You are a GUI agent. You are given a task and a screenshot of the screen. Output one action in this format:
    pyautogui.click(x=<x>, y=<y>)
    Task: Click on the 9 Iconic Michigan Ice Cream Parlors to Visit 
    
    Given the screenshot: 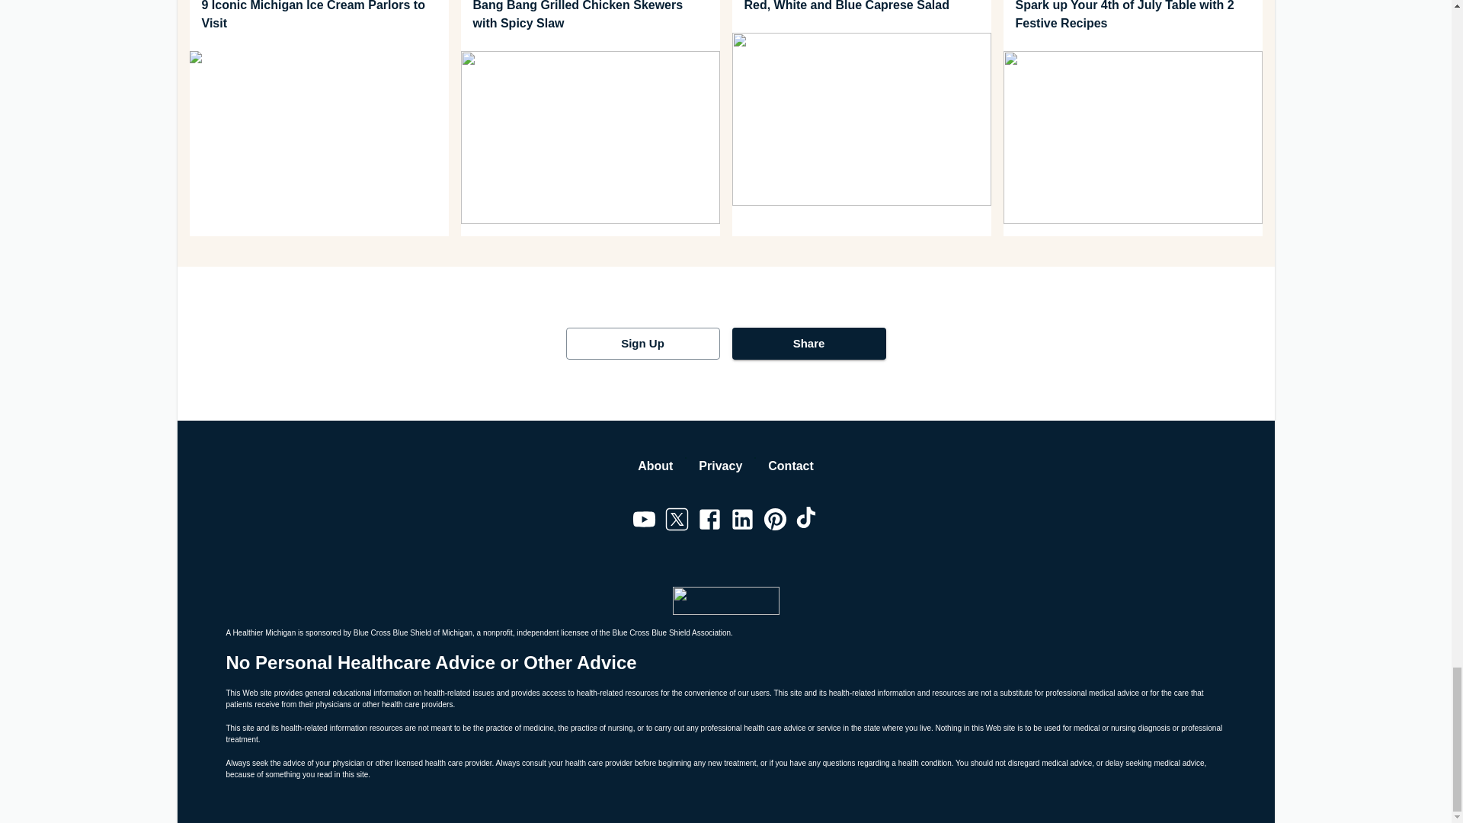 What is the action you would take?
    pyautogui.click(x=318, y=17)
    